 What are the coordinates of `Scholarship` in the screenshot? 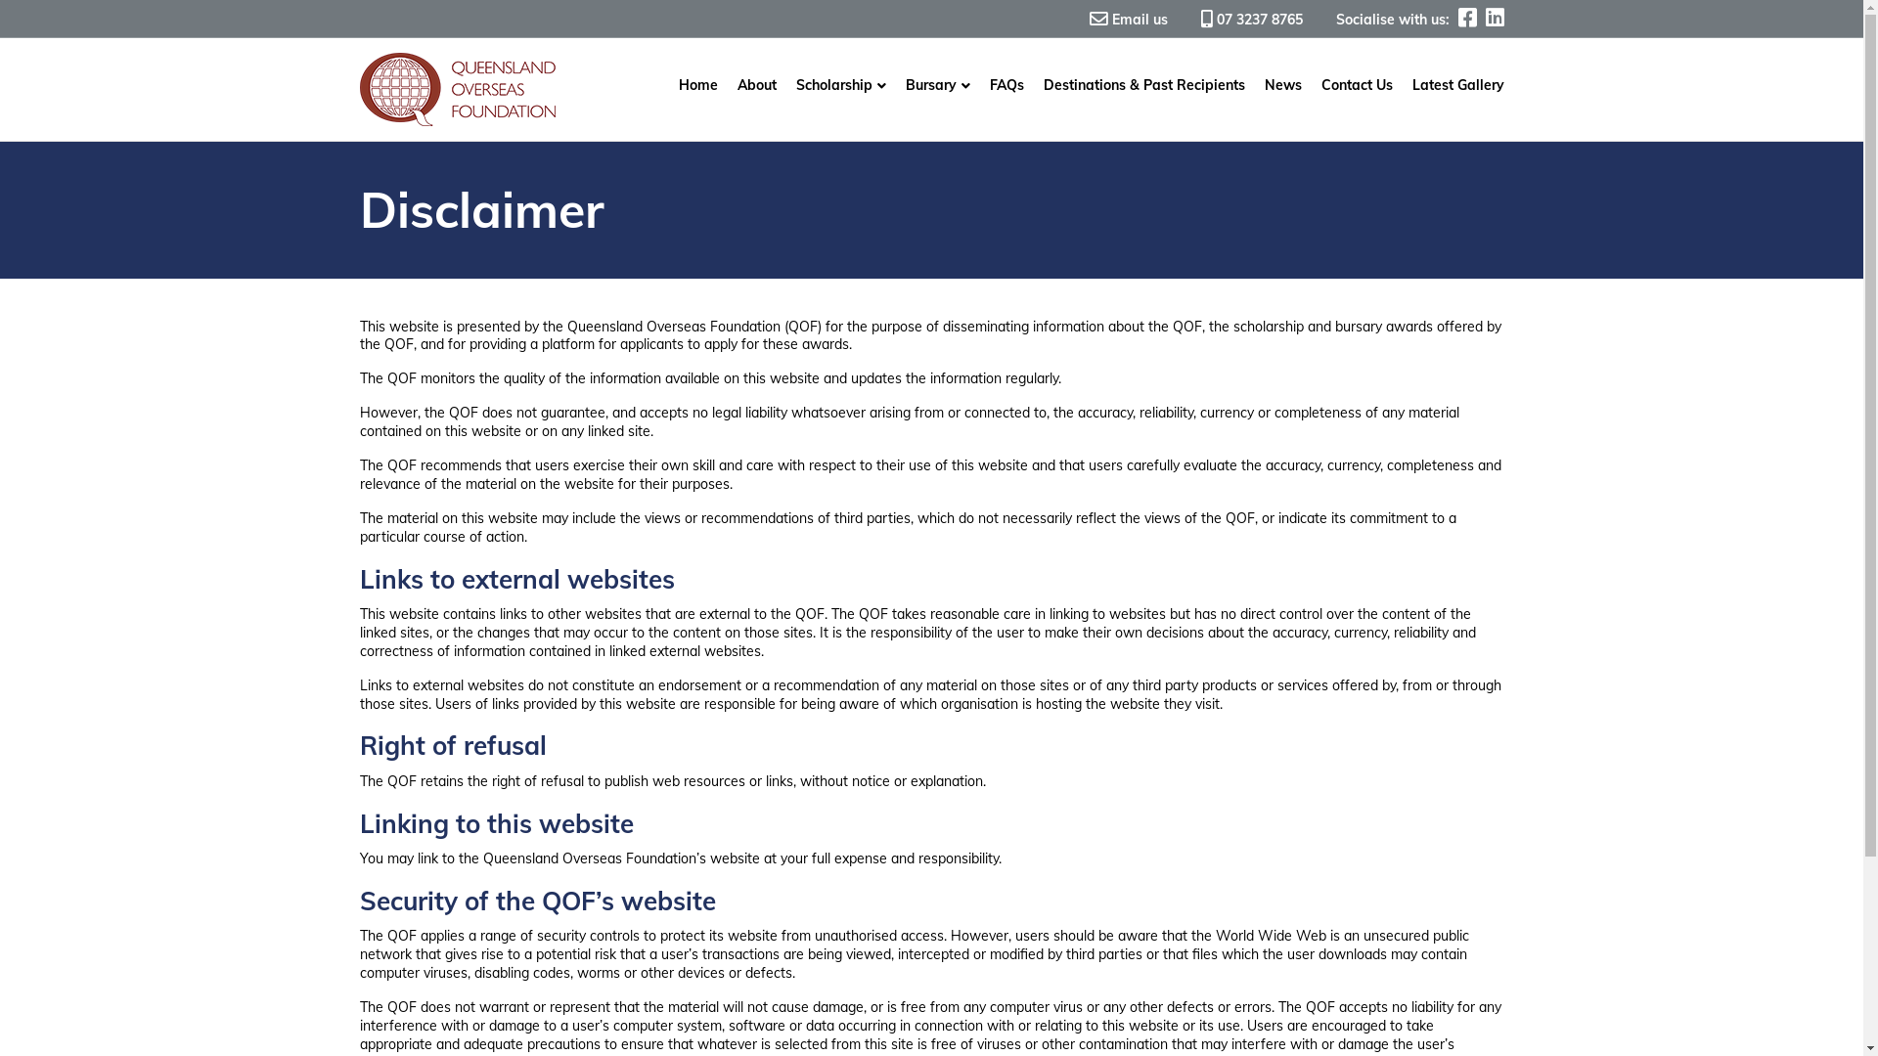 It's located at (841, 86).